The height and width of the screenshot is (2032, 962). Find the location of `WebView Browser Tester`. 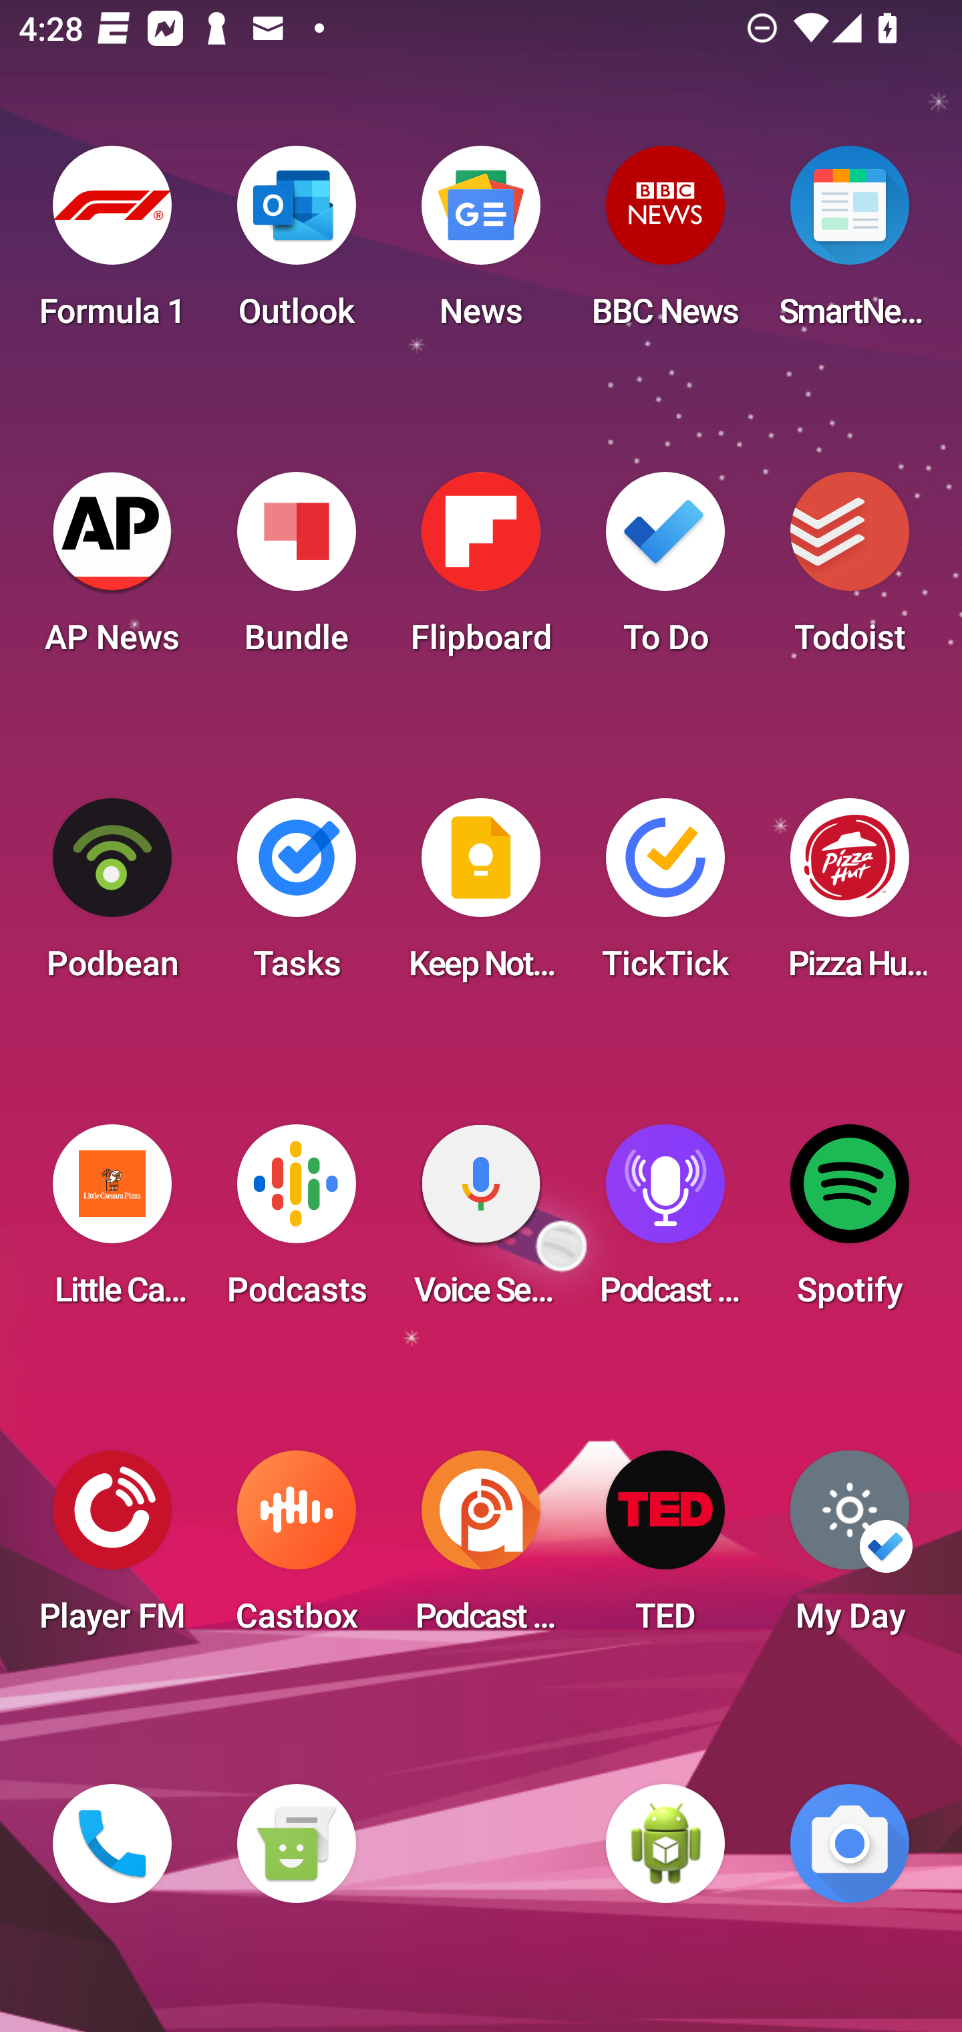

WebView Browser Tester is located at coordinates (665, 1844).